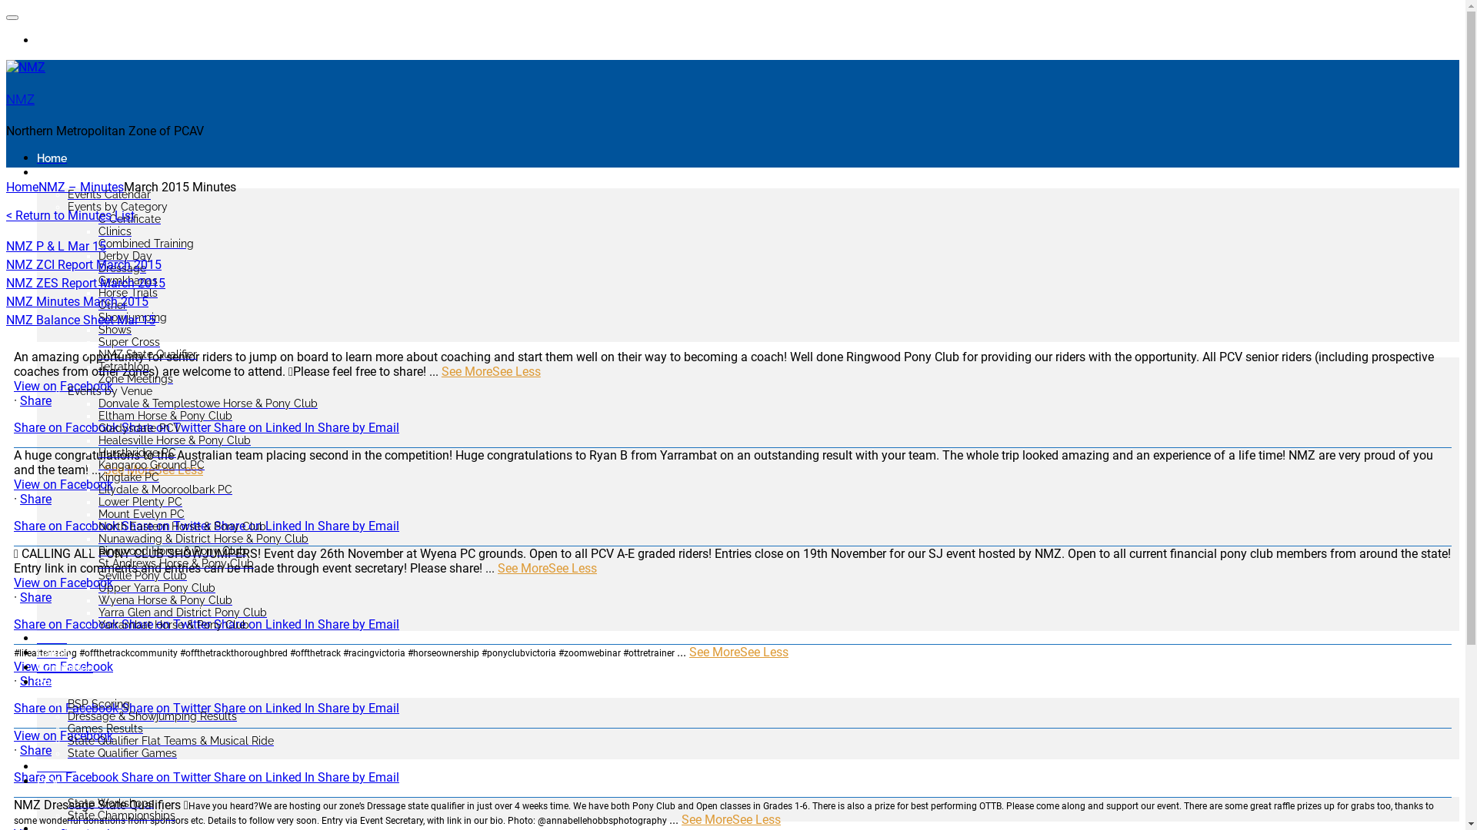 This screenshot has width=1477, height=830. I want to click on Zone Meetings, so click(135, 379).